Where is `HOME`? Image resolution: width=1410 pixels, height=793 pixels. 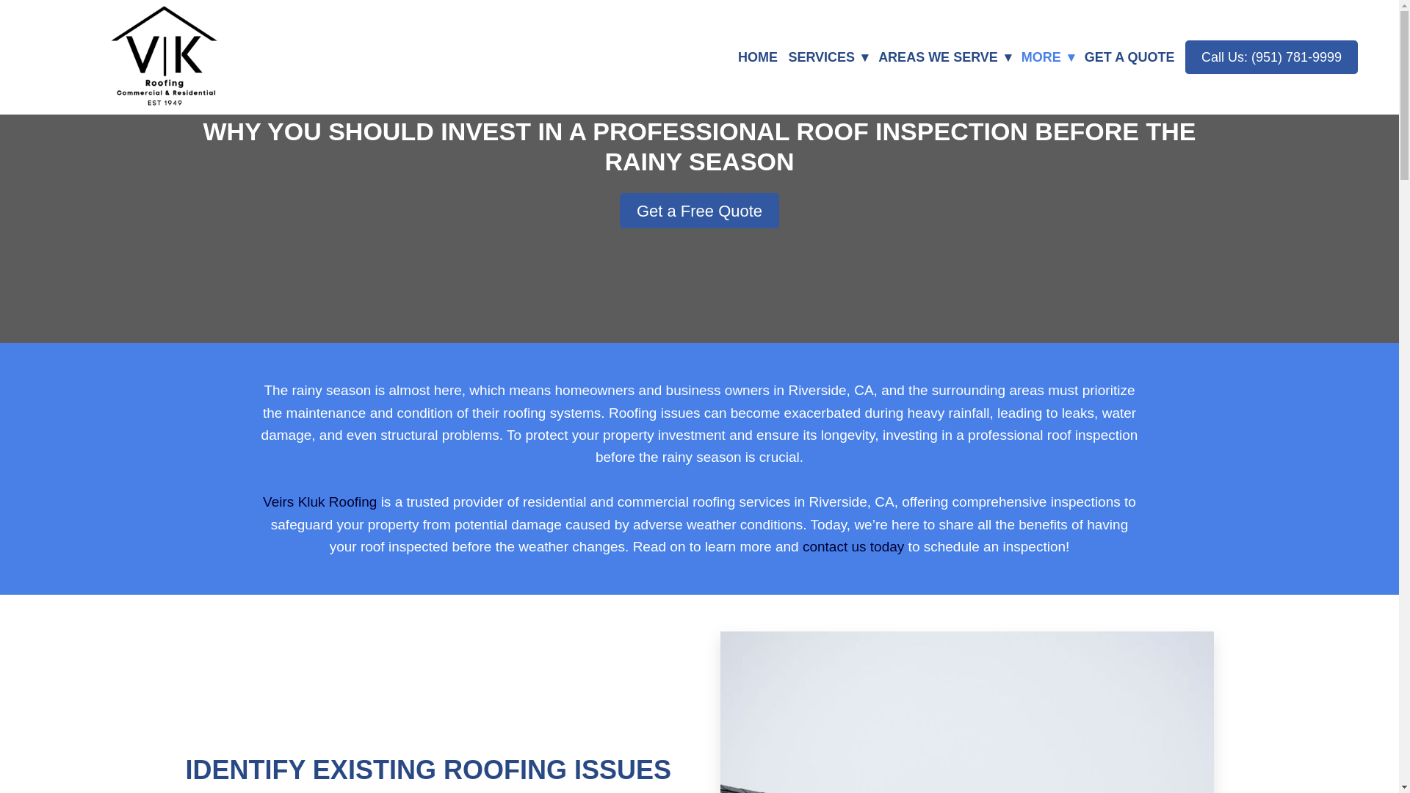 HOME is located at coordinates (758, 56).